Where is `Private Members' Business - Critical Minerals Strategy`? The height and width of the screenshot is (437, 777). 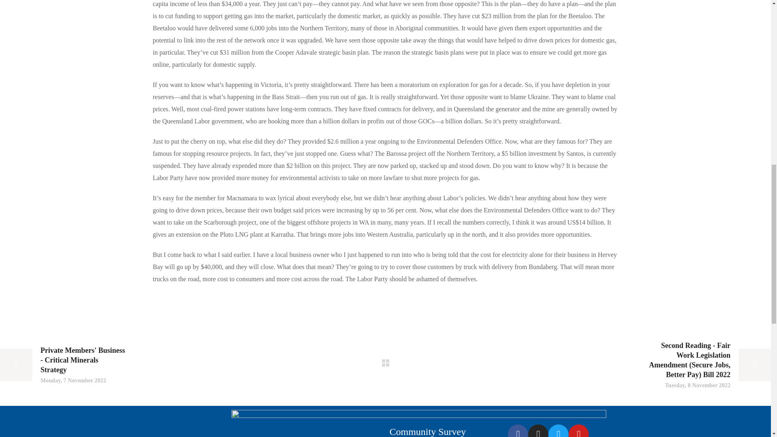
Private Members' Business - Critical Minerals Strategy is located at coordinates (62, 365).